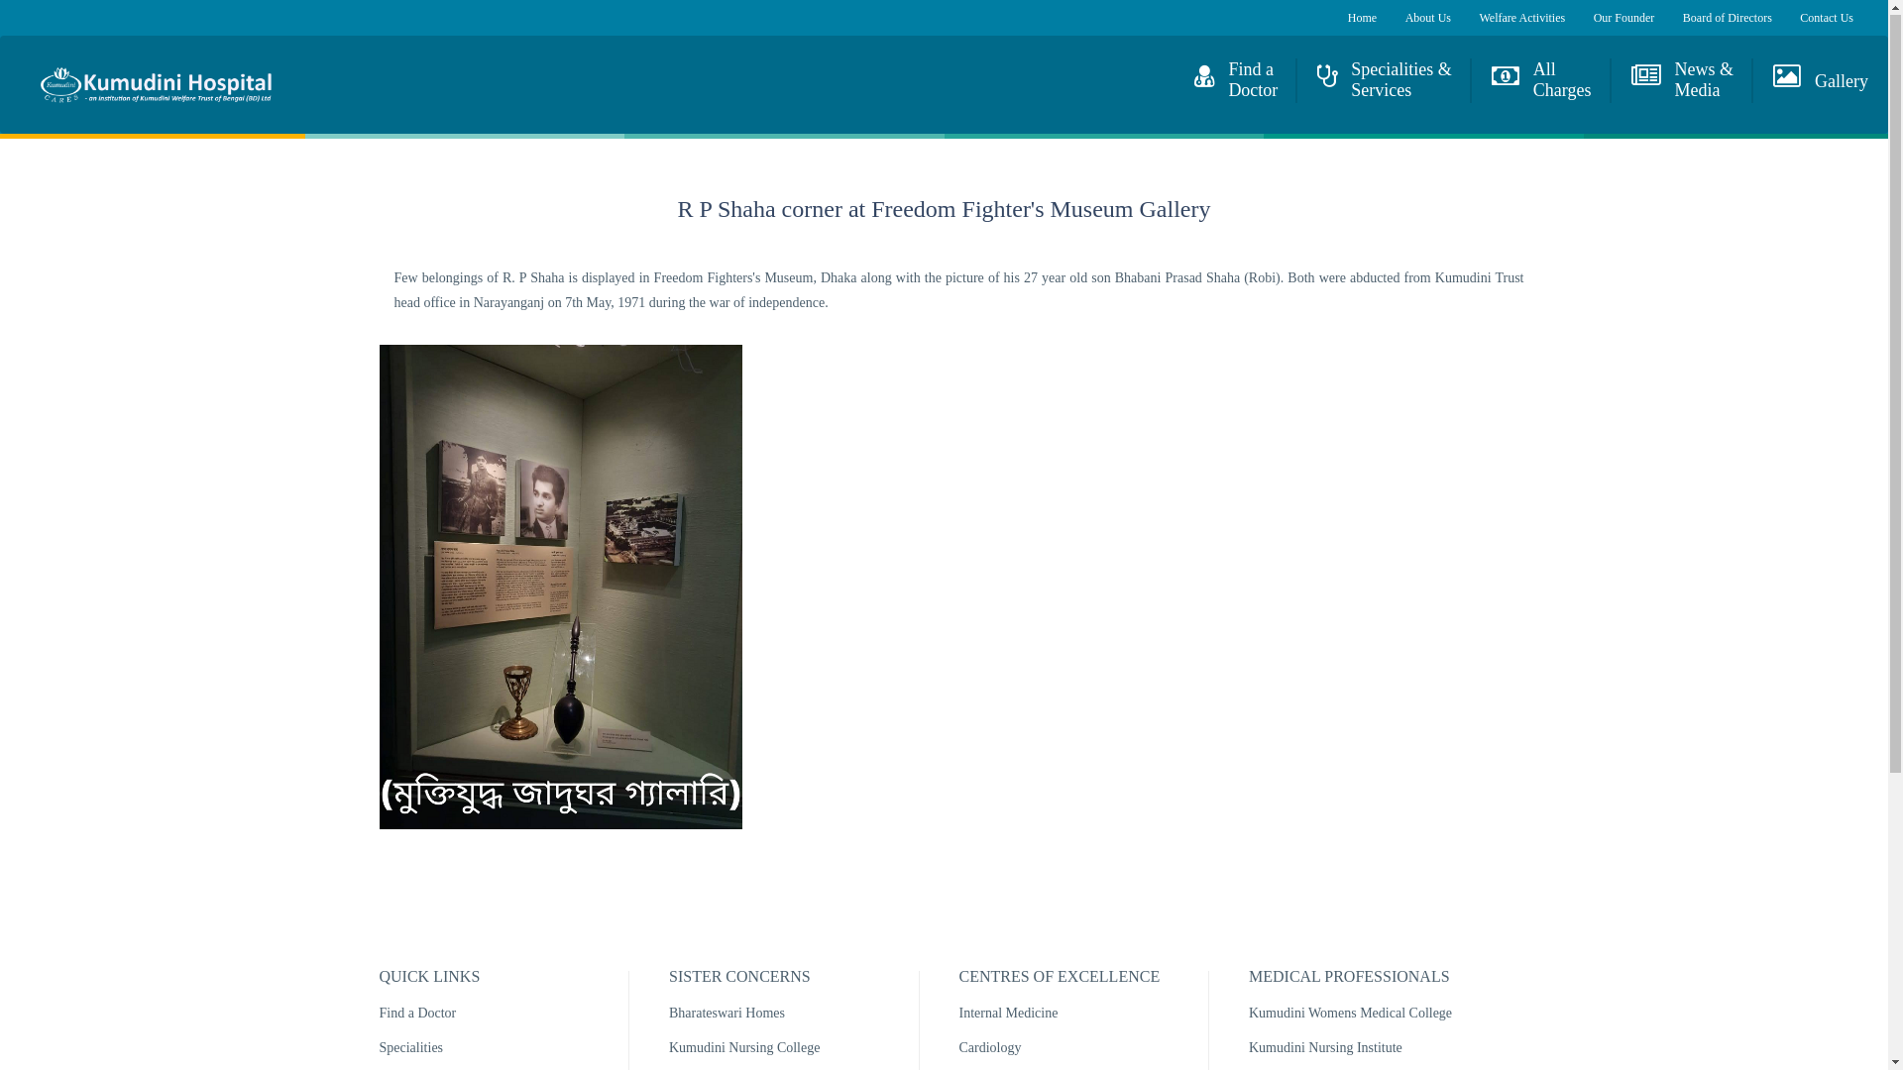 The height and width of the screenshot is (1070, 1903). Describe the element at coordinates (1728, 19) in the screenshot. I see `Board of Directors` at that location.